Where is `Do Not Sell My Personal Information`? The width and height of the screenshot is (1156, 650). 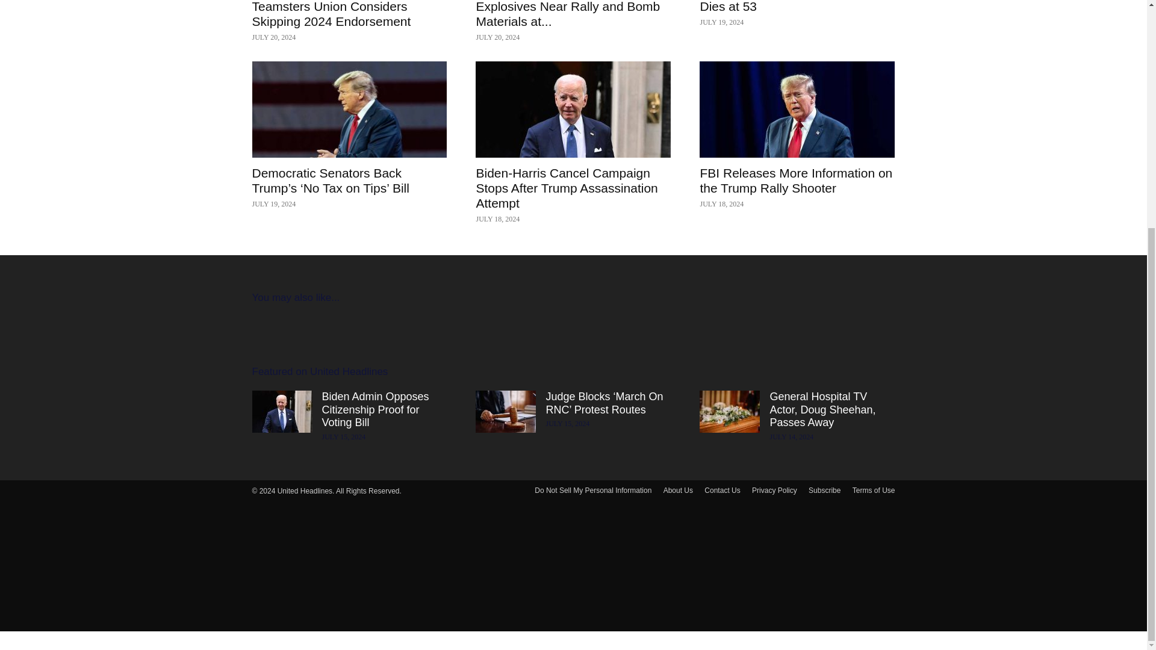
Do Not Sell My Personal Information is located at coordinates (592, 490).